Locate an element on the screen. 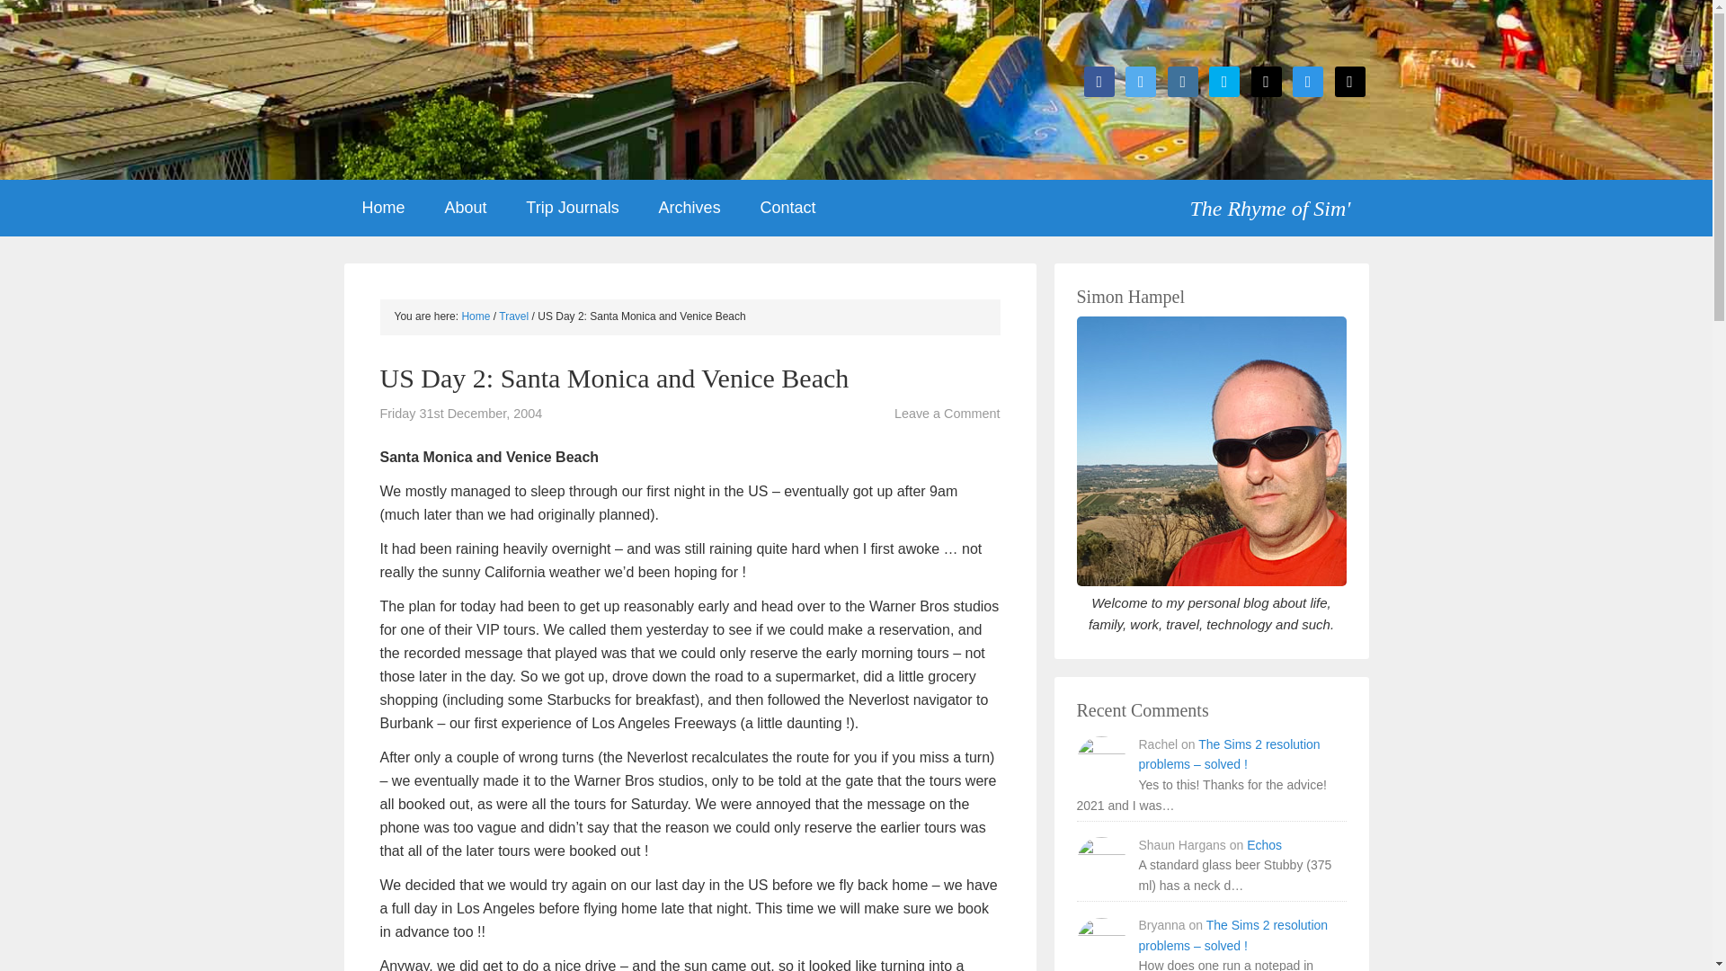  Friend me on Facebook is located at coordinates (1099, 81).